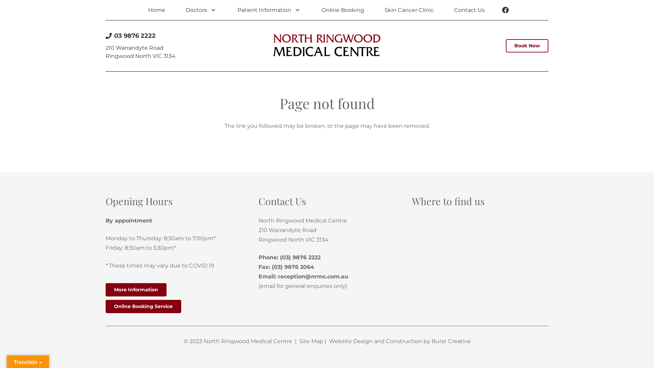 The image size is (654, 368). Describe the element at coordinates (469, 10) in the screenshot. I see `Contact Us` at that location.